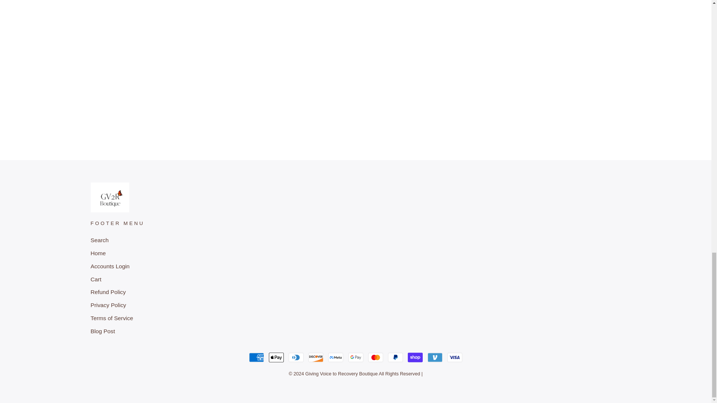  What do you see at coordinates (296, 357) in the screenshot?
I see `Diners Club` at bounding box center [296, 357].